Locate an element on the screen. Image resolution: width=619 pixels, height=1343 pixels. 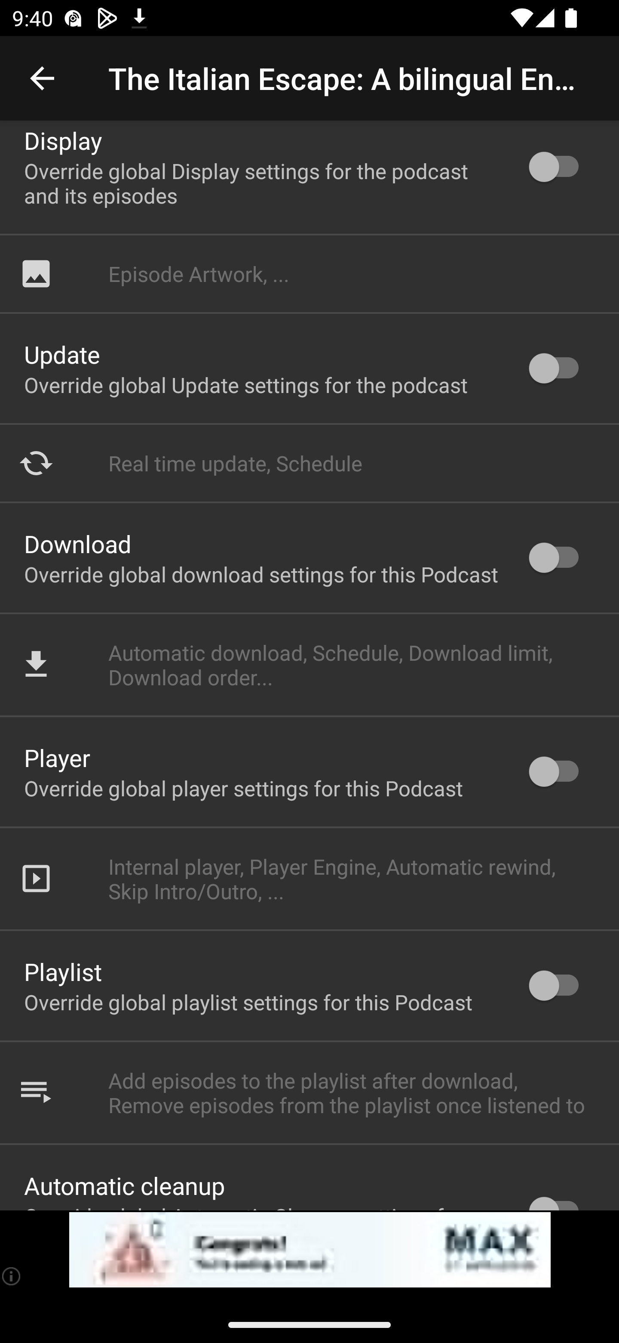
Navigate up is located at coordinates (42, 78).